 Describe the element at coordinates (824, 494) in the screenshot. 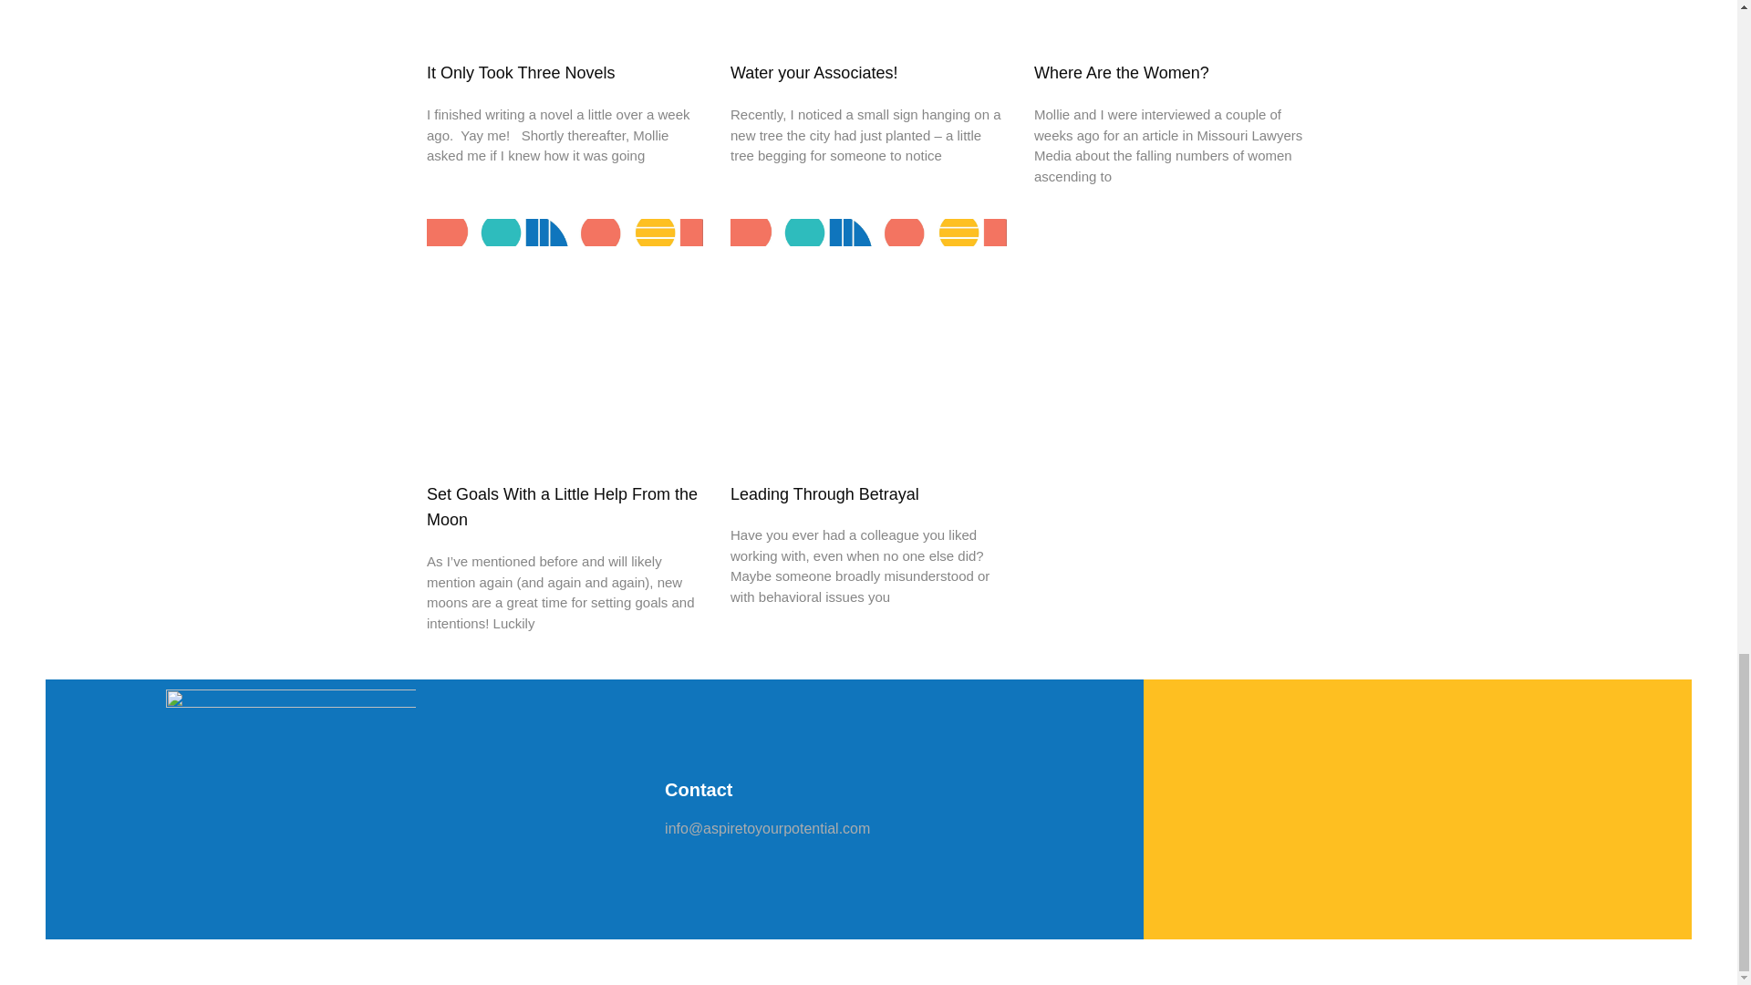

I see `Leading Through Betrayal` at that location.